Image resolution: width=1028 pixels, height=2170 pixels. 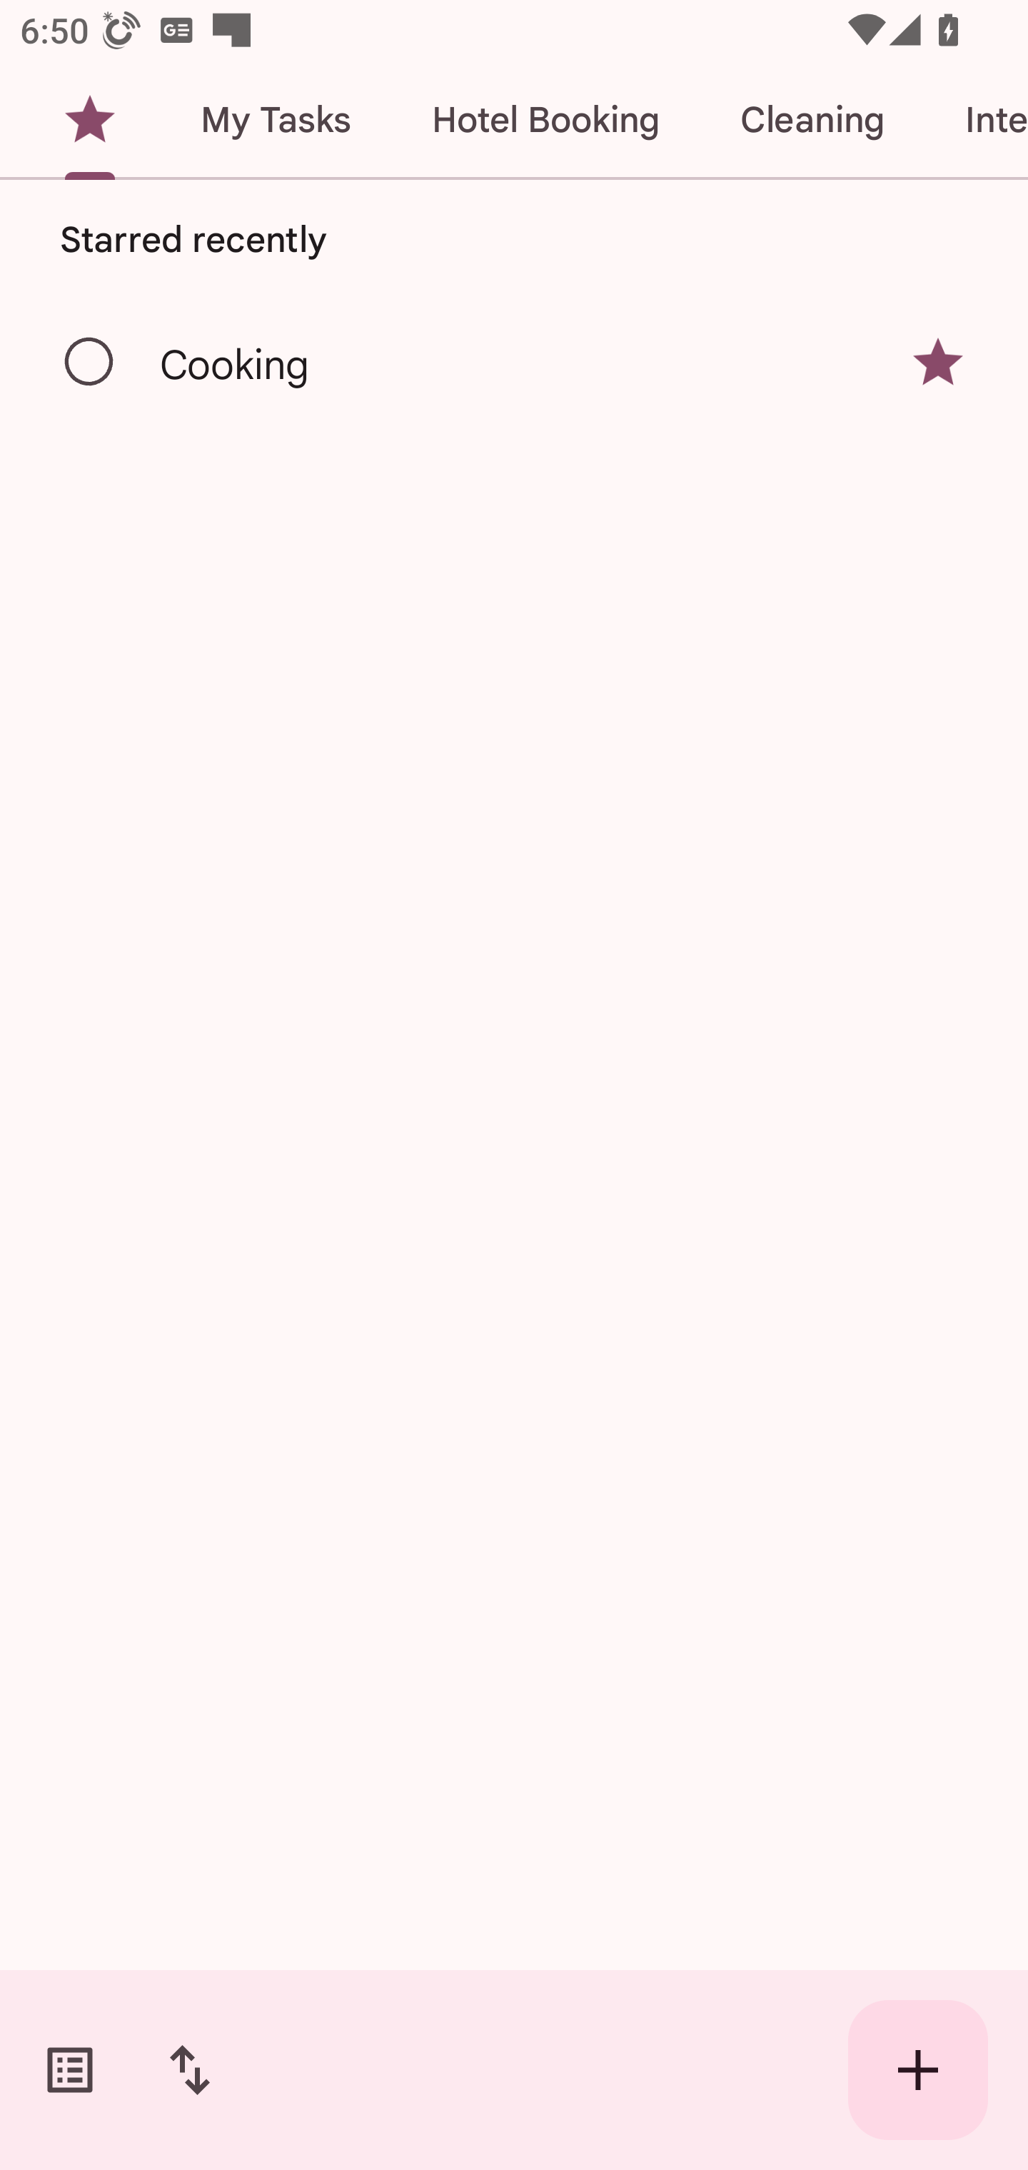 I want to click on Cleaning, so click(x=812, y=120).